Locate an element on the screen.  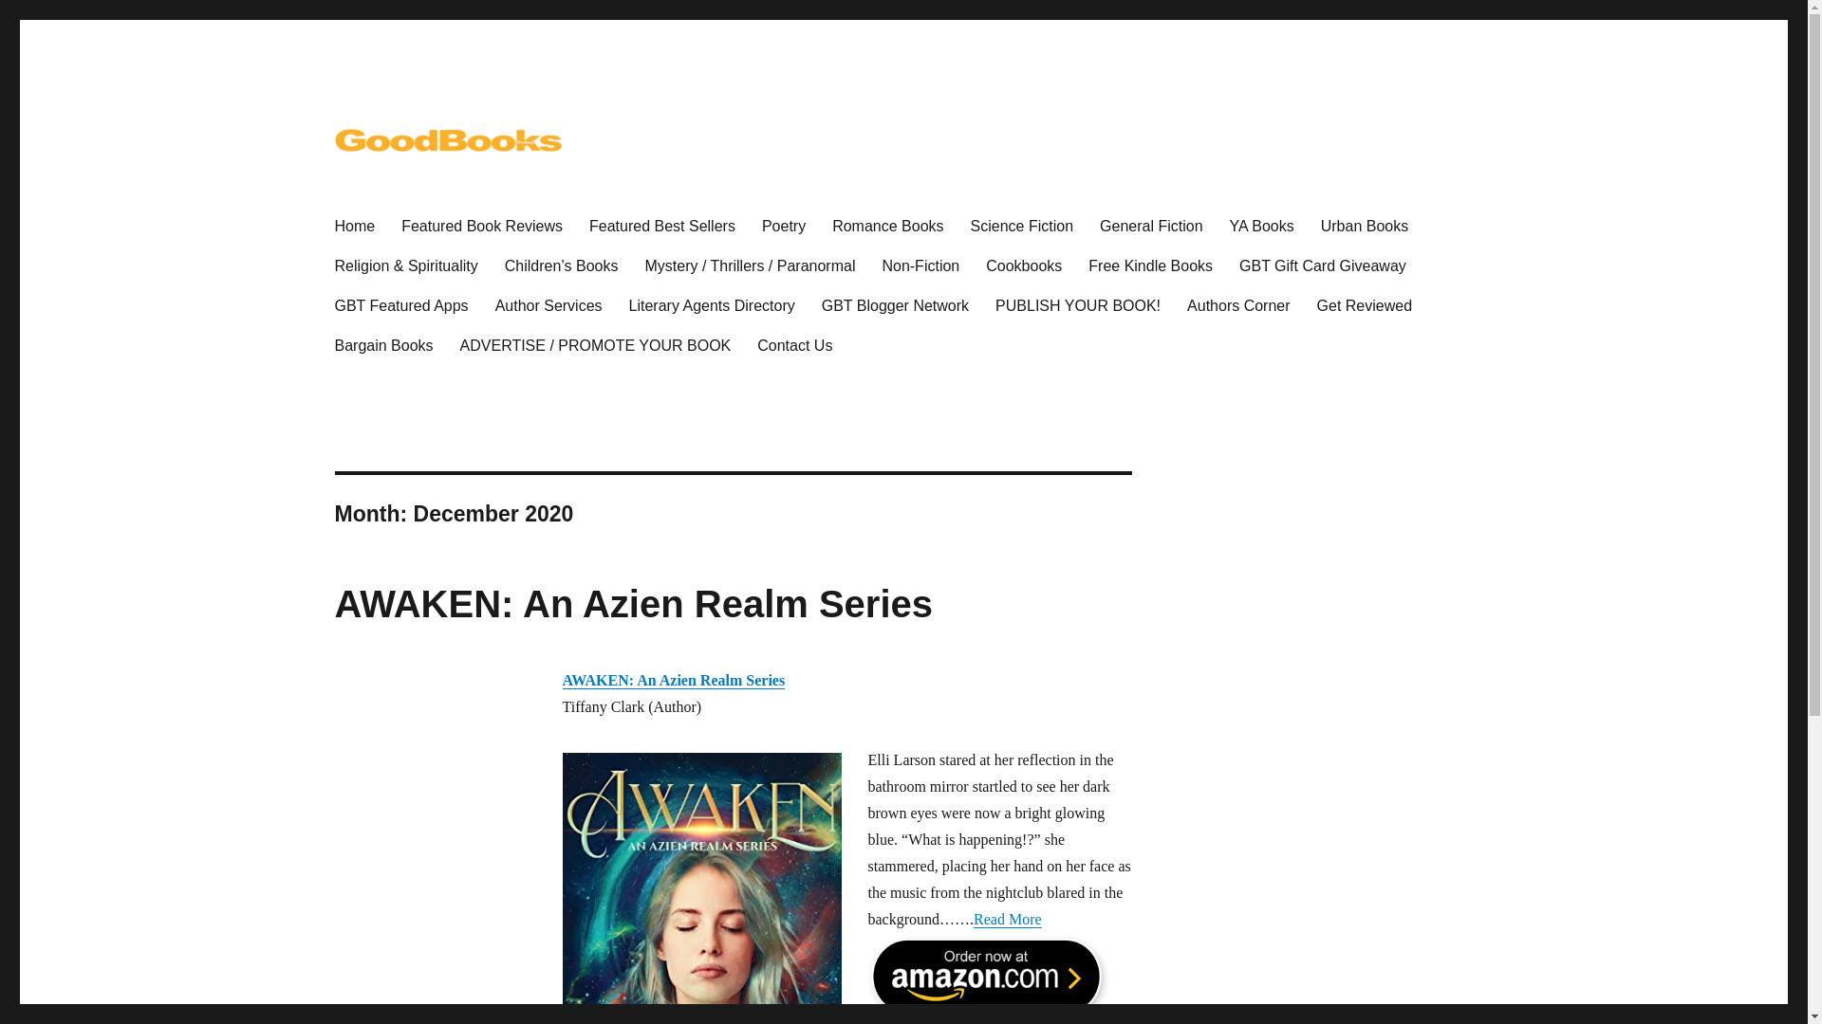
Literary Agents Directory is located at coordinates (712, 305).